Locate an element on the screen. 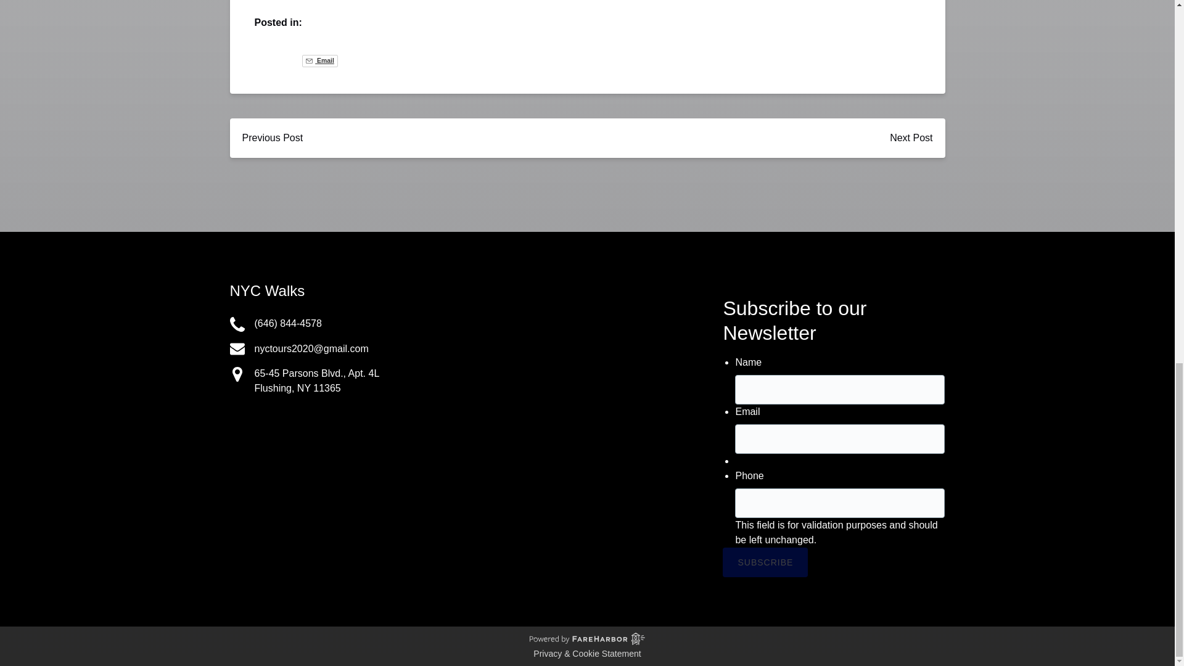  Previous Post is located at coordinates (272, 138).